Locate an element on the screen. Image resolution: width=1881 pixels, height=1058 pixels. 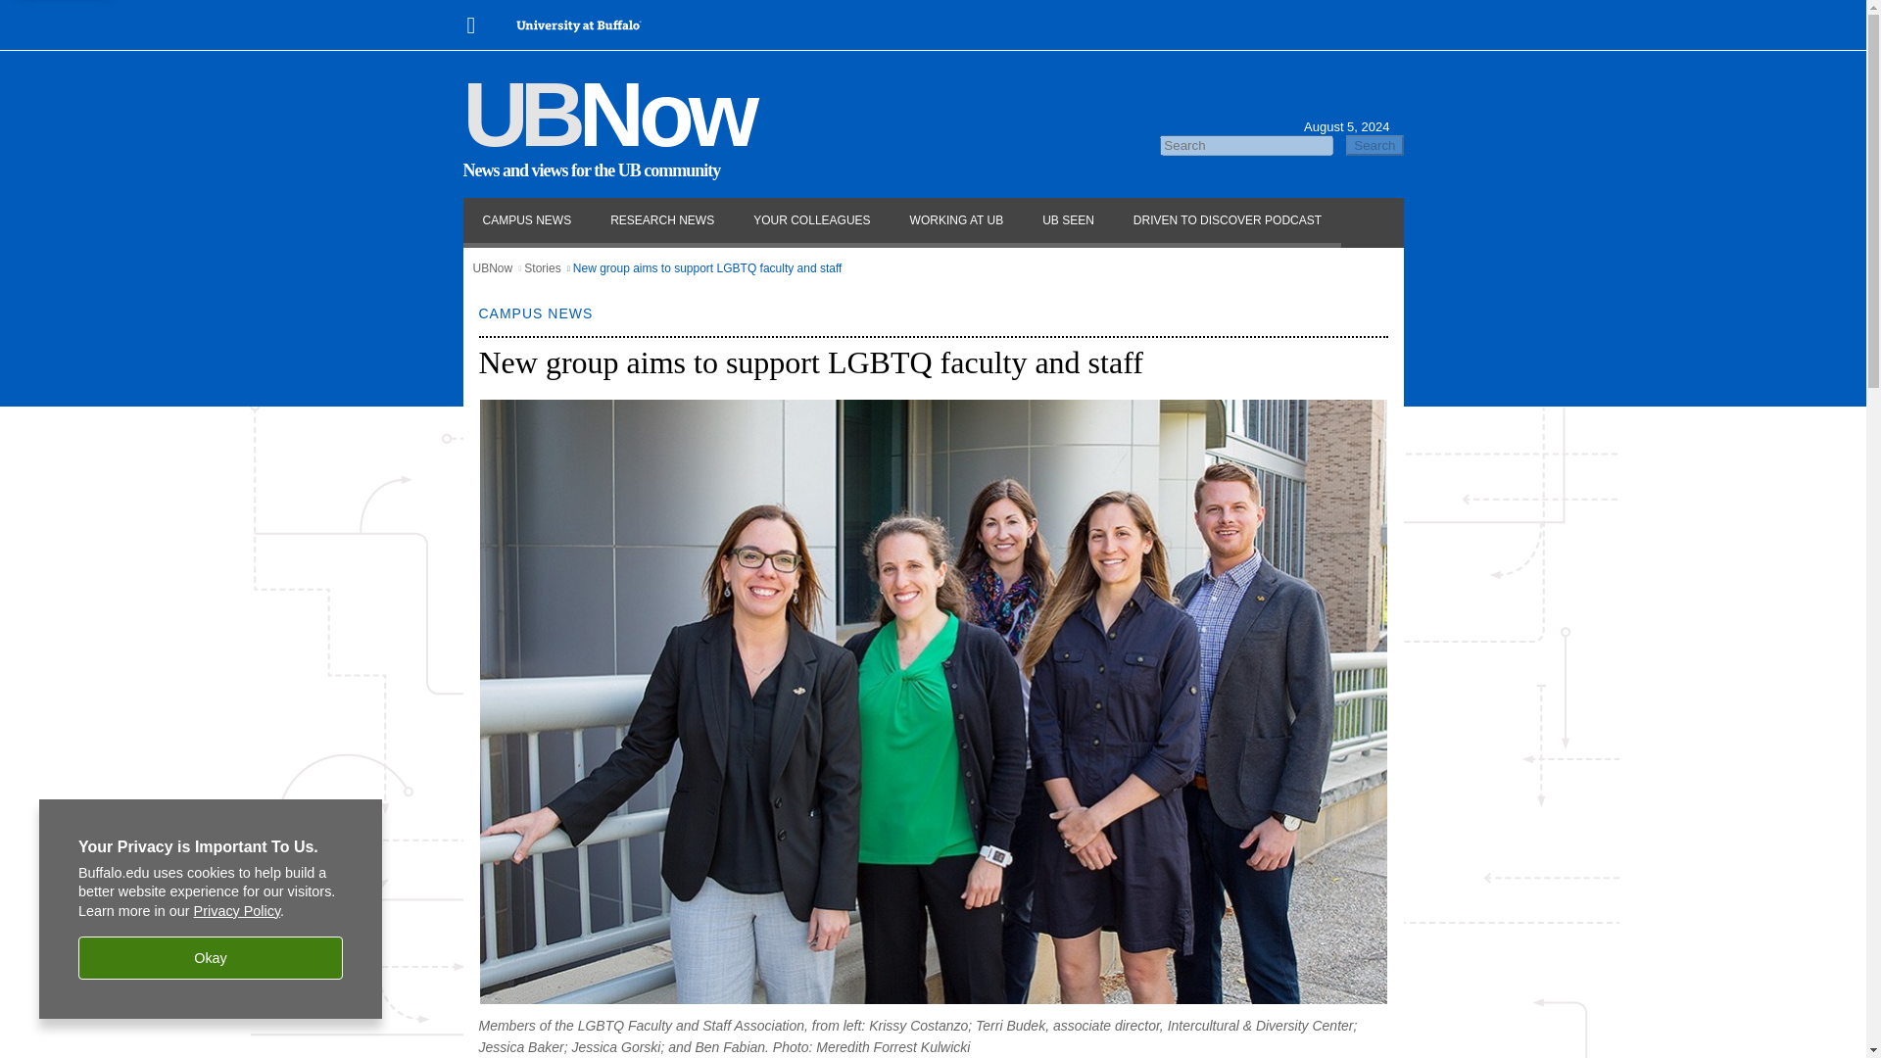
Search is located at coordinates (1375, 145).